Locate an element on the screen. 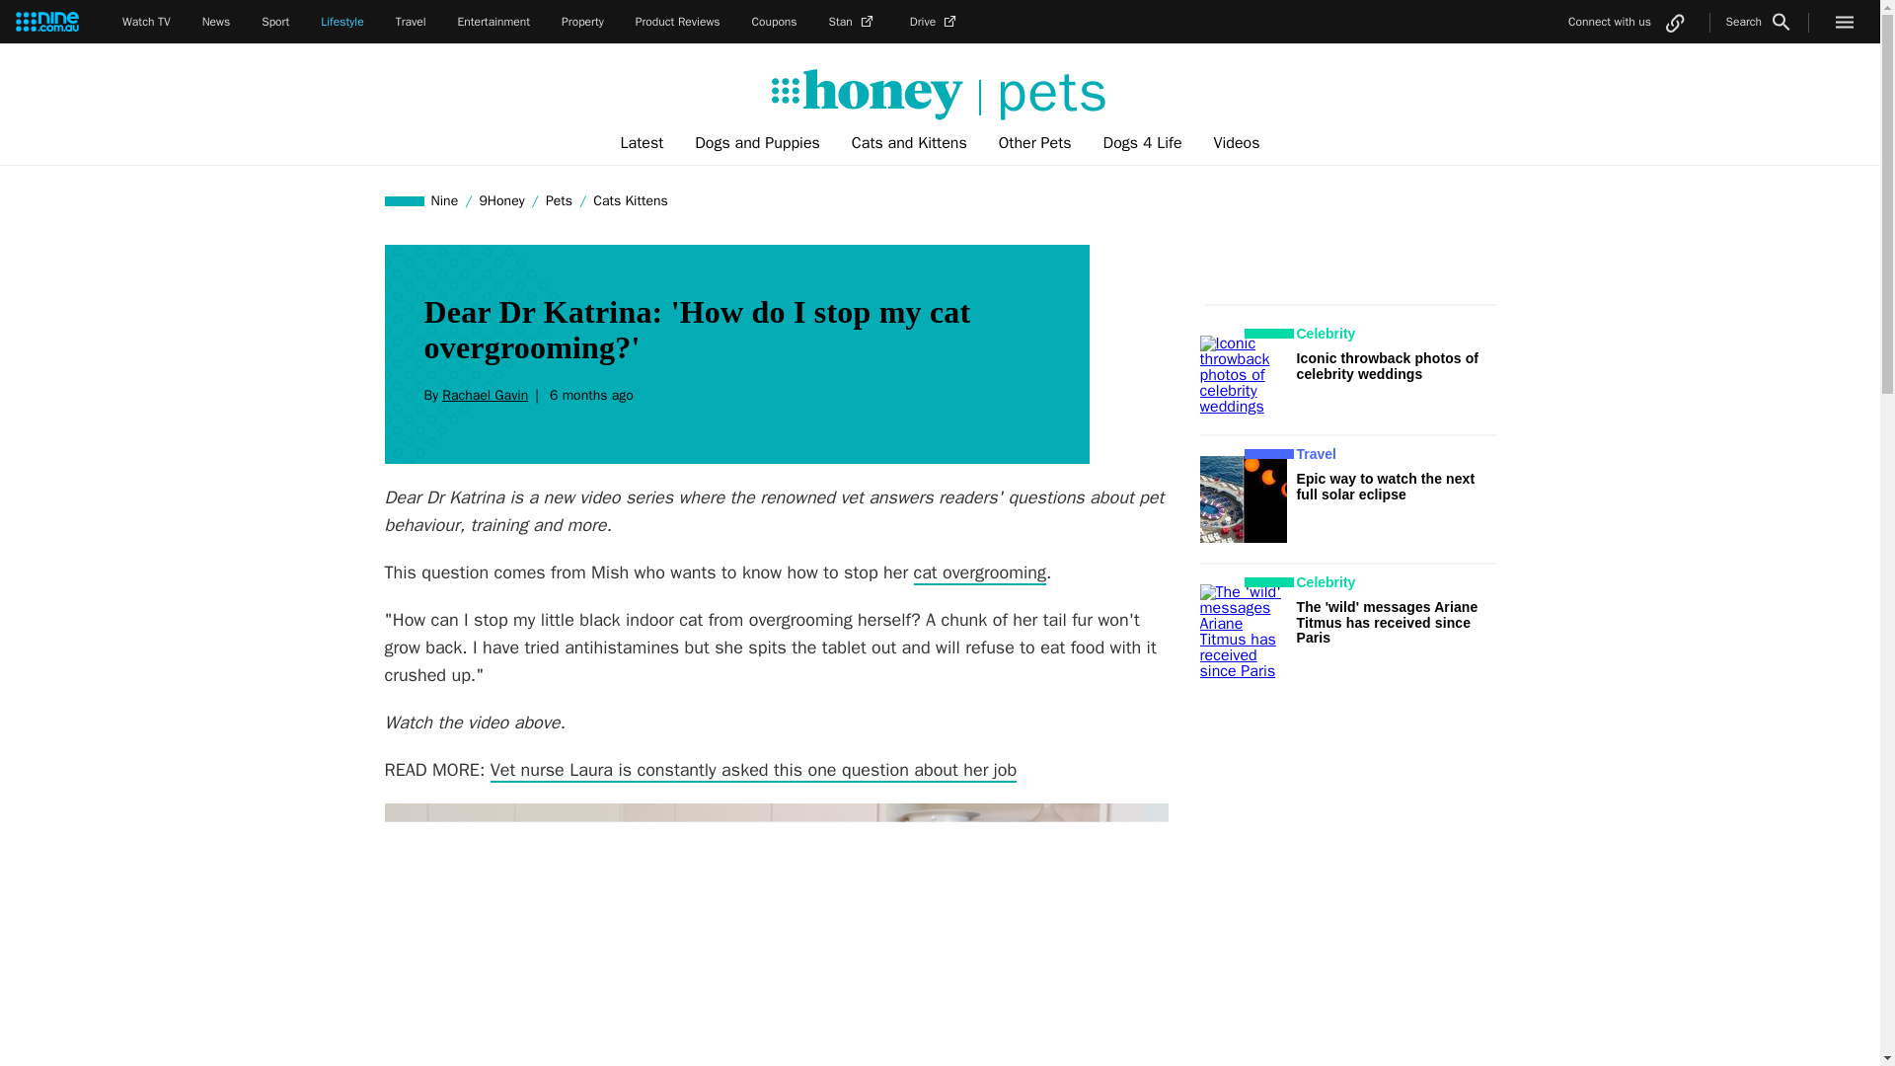  Dogs and Puppies is located at coordinates (756, 143).